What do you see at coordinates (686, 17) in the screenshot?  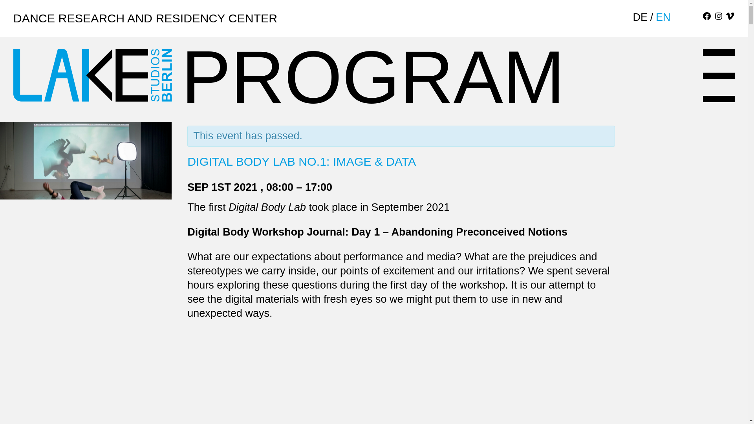 I see `CALENDAR` at bounding box center [686, 17].